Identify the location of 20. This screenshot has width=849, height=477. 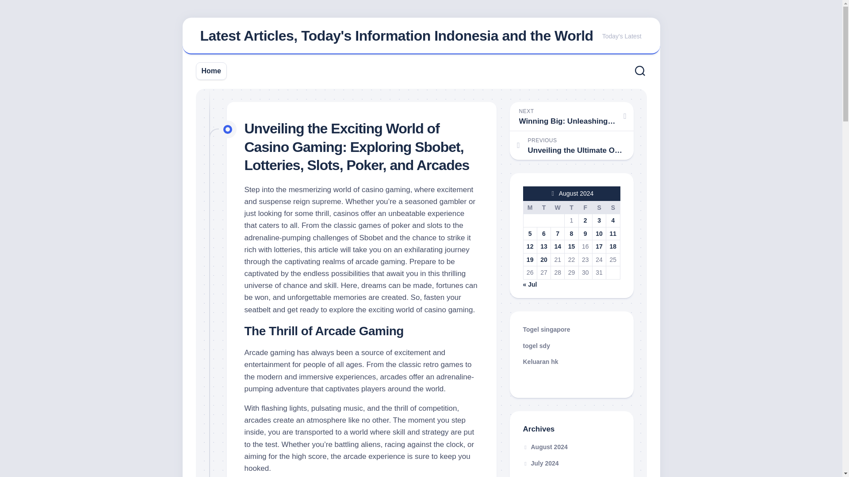
(544, 260).